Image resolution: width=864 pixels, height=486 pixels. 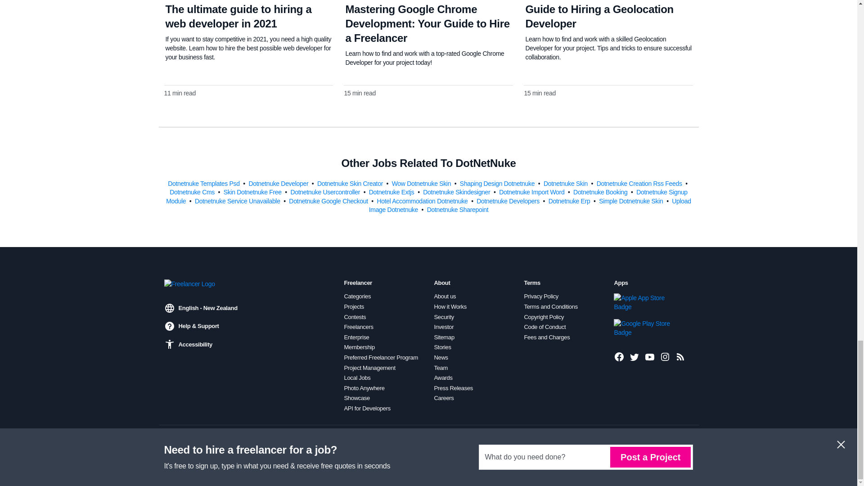 What do you see at coordinates (650, 356) in the screenshot?
I see `Freelancer on Youtube` at bounding box center [650, 356].